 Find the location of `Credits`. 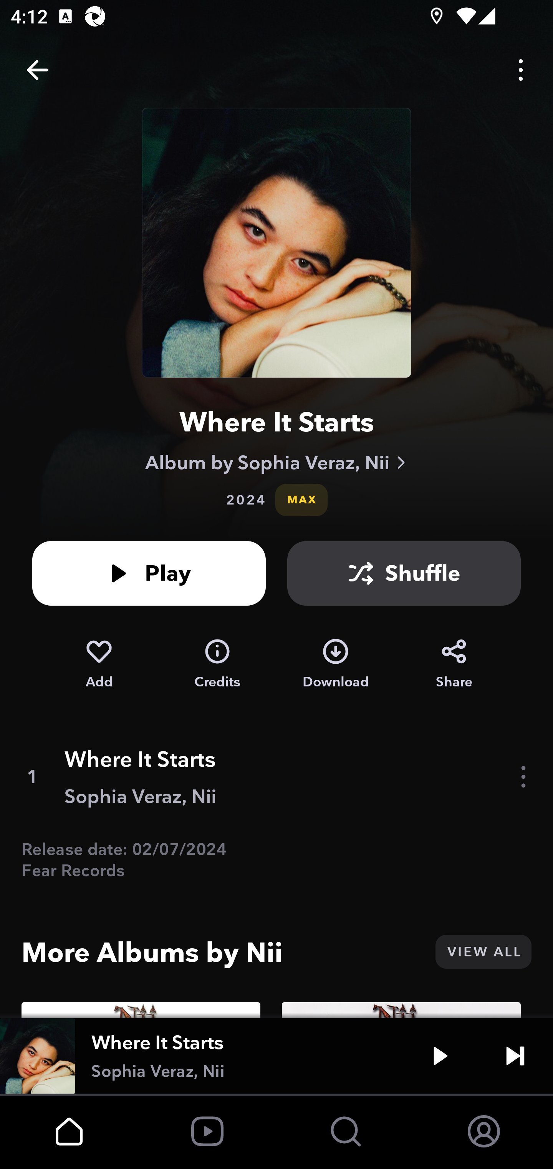

Credits is located at coordinates (217, 664).